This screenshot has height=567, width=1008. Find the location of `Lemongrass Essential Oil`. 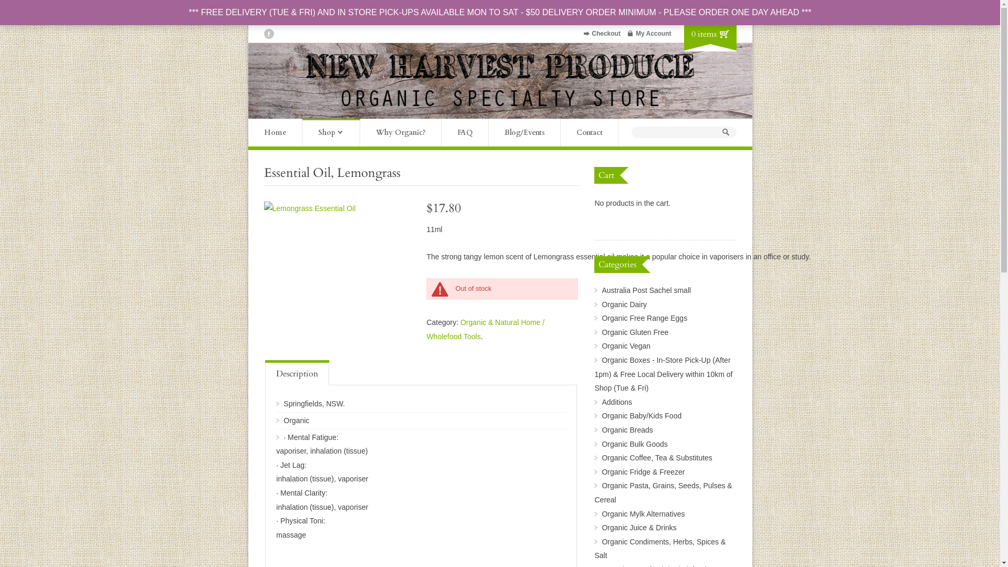

Lemongrass Essential Oil is located at coordinates (339, 209).